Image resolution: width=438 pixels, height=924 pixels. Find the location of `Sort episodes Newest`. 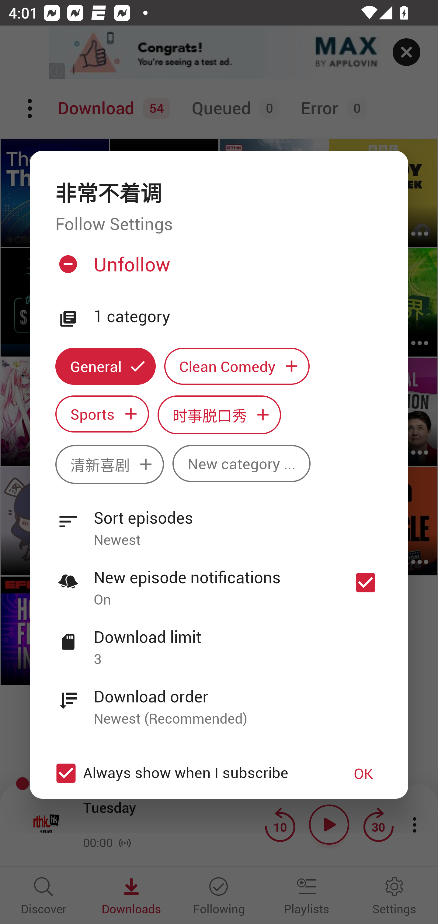

Sort episodes Newest is located at coordinates (219, 522).